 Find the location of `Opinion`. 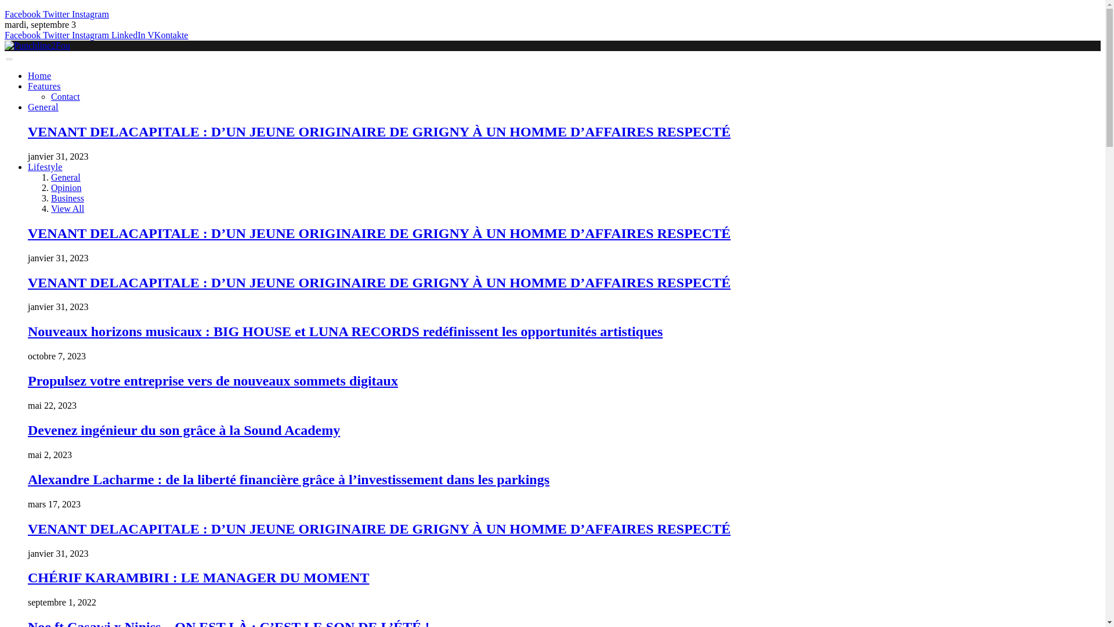

Opinion is located at coordinates (66, 188).